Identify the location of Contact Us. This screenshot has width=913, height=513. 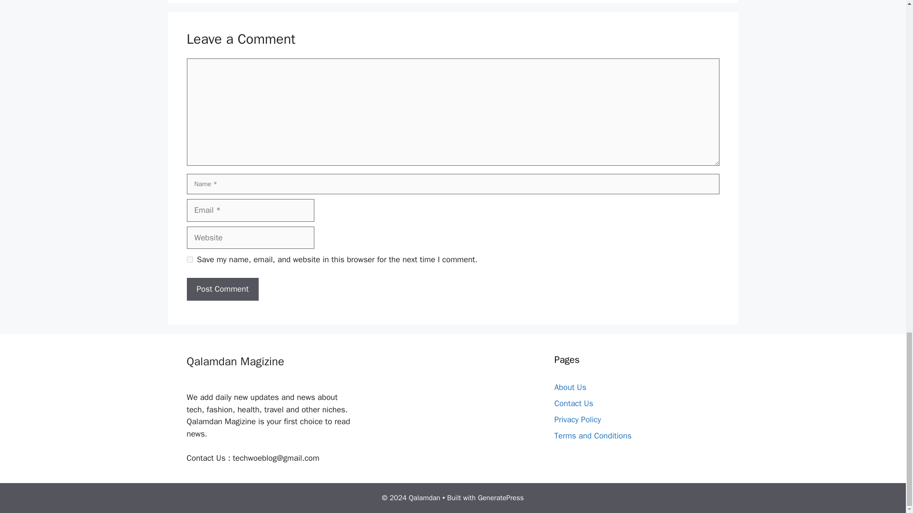
(573, 403).